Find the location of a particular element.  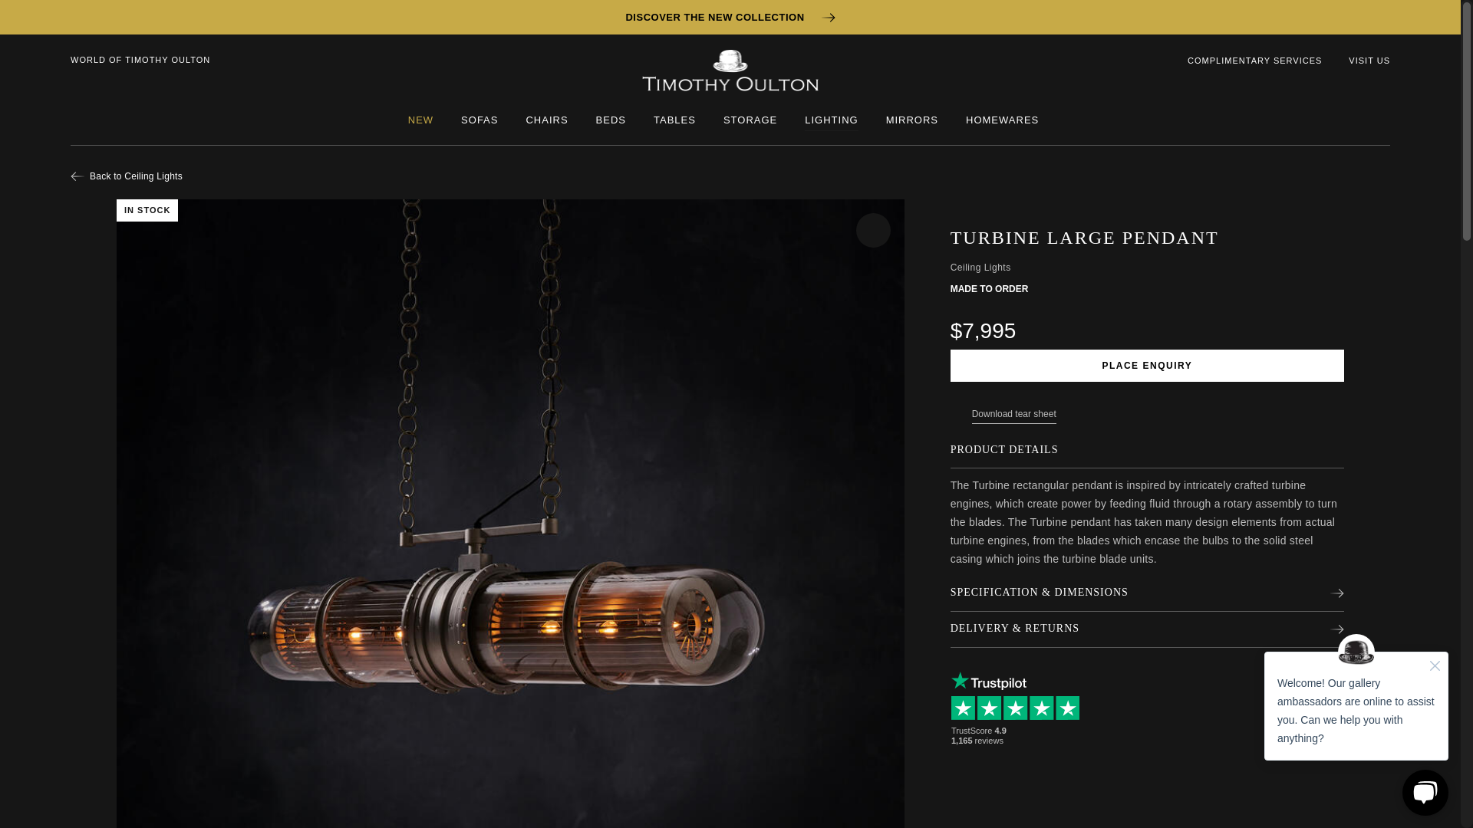

DISCOVER THE NEW COLLECTION is located at coordinates (730, 17).